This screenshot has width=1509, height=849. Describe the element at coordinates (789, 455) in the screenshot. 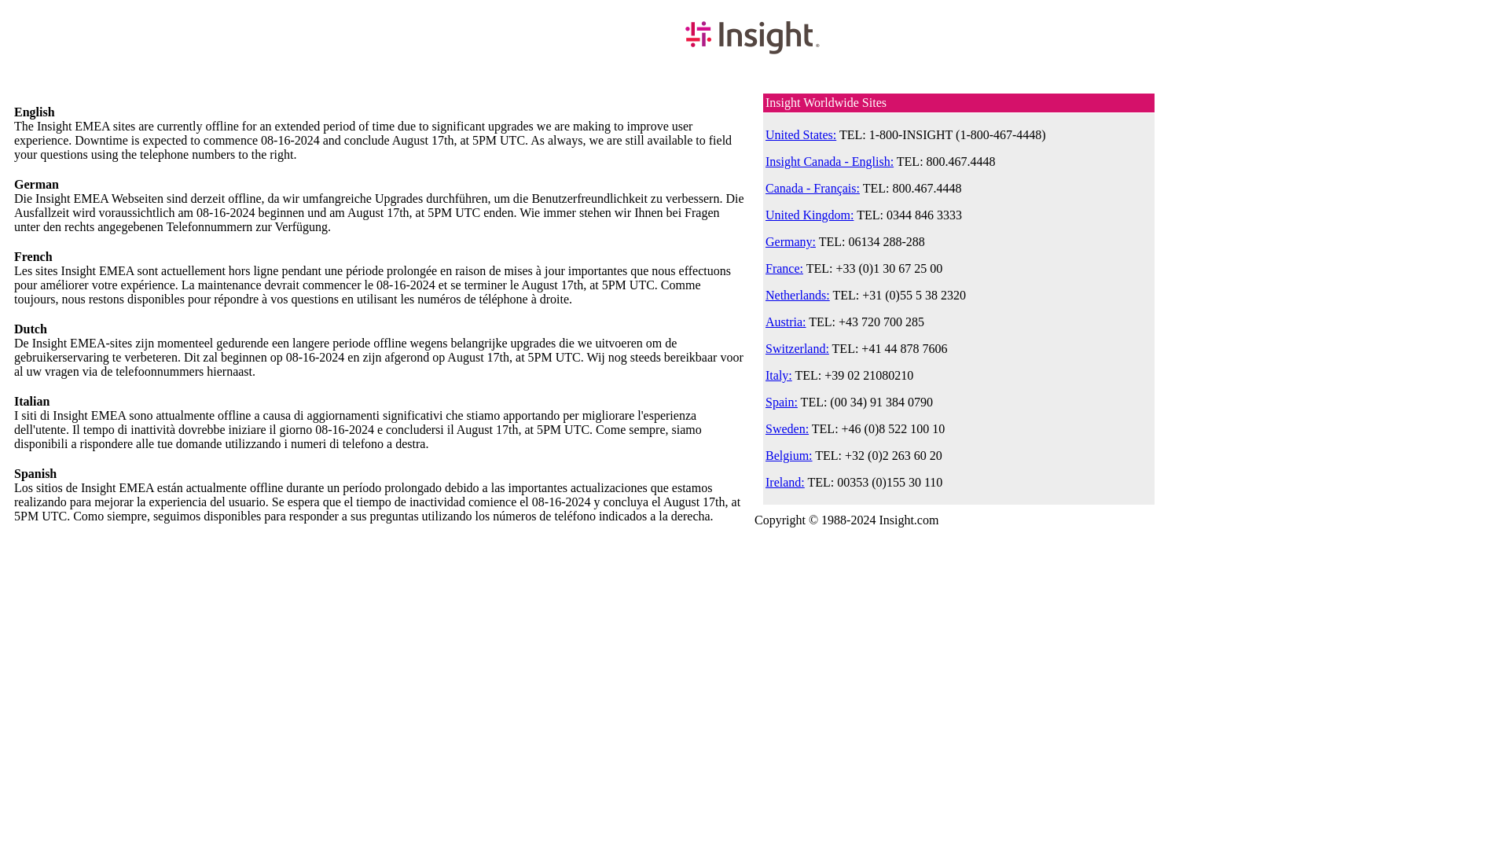

I see `Belgium:` at that location.